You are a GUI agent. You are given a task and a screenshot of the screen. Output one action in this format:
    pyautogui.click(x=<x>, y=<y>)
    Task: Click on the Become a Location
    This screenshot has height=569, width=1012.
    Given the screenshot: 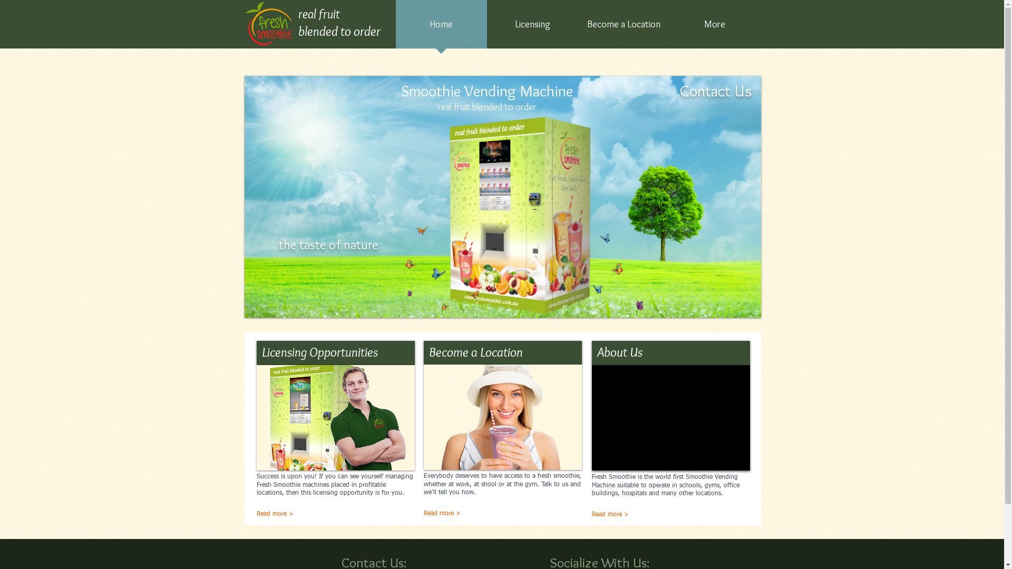 What is the action you would take?
    pyautogui.click(x=503, y=417)
    